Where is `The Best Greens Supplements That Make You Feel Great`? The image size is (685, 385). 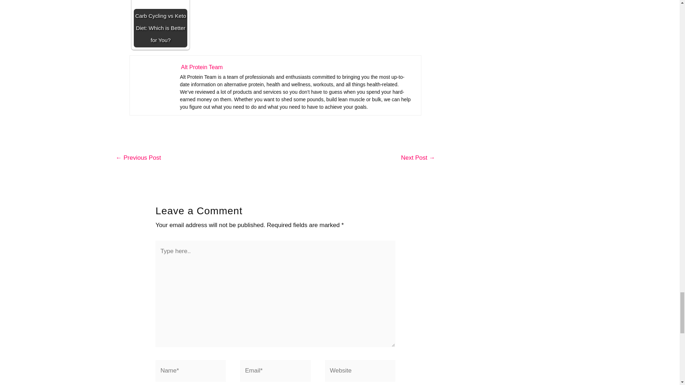
The Best Greens Supplements That Make You Feel Great is located at coordinates (418, 159).